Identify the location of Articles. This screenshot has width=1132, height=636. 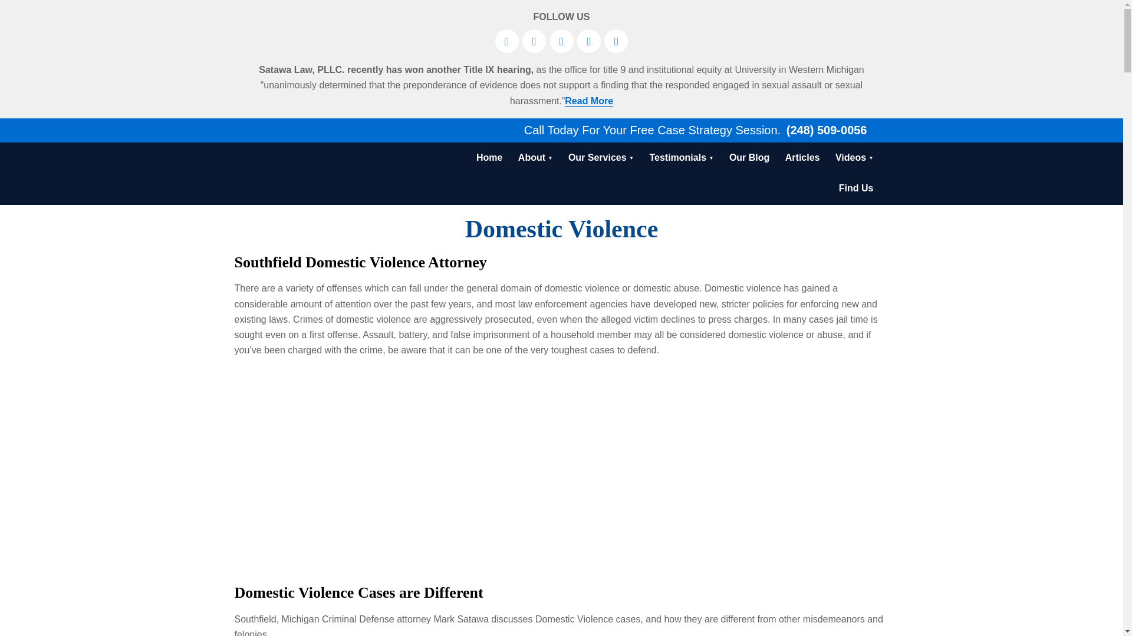
(802, 157).